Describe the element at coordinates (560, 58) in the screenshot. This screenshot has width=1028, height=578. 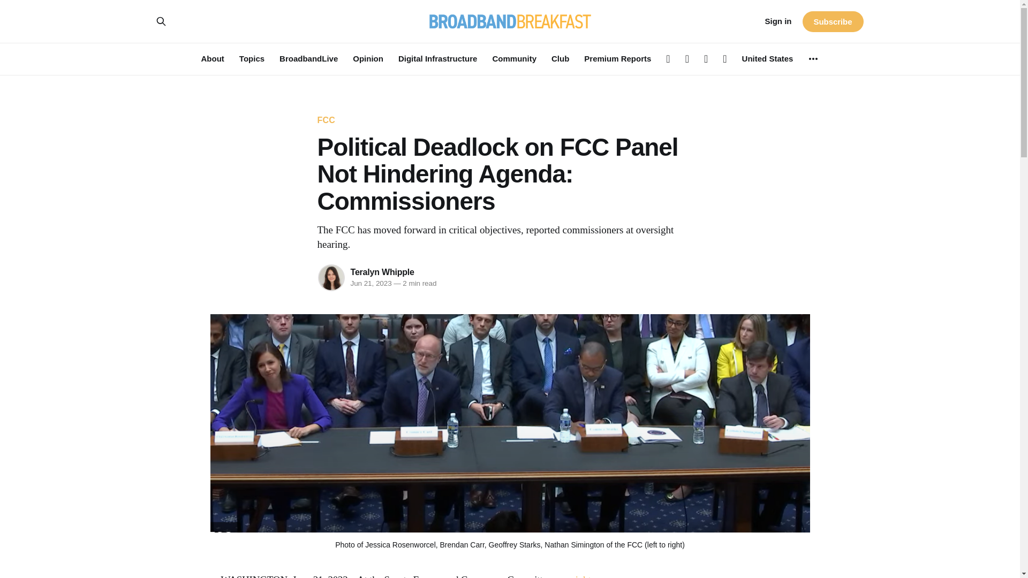
I see `Club` at that location.